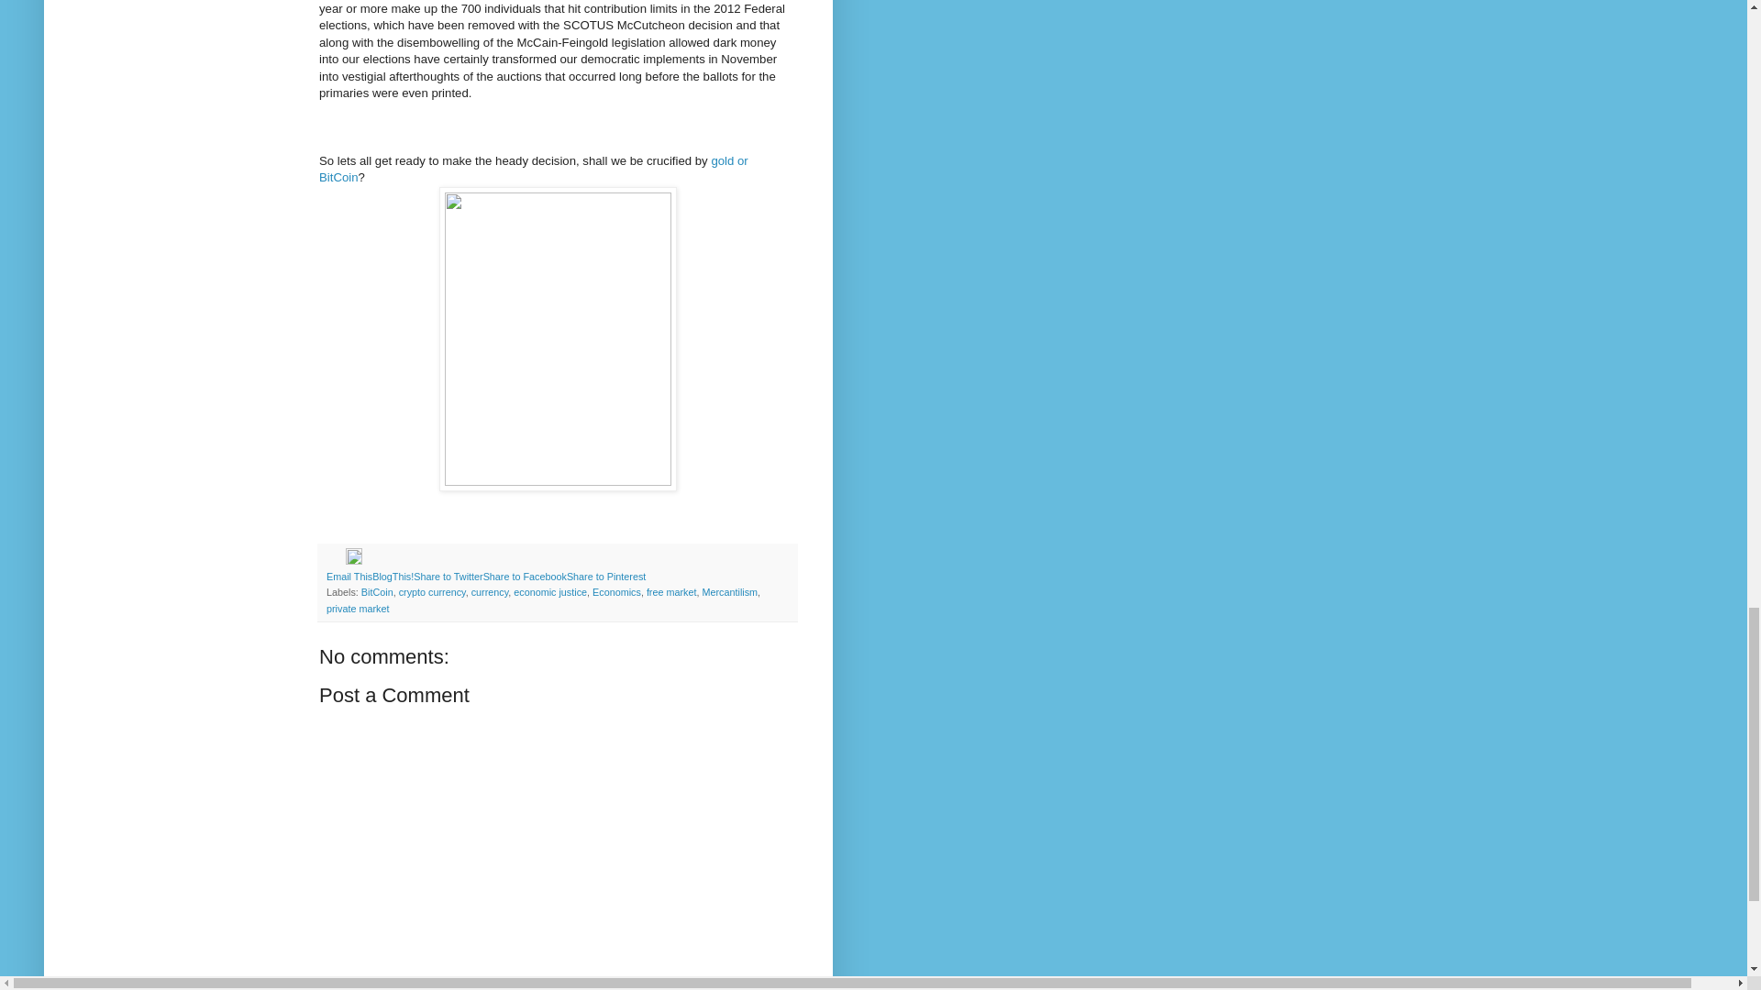 The image size is (1761, 990). What do you see at coordinates (376, 592) in the screenshot?
I see `BitCoin` at bounding box center [376, 592].